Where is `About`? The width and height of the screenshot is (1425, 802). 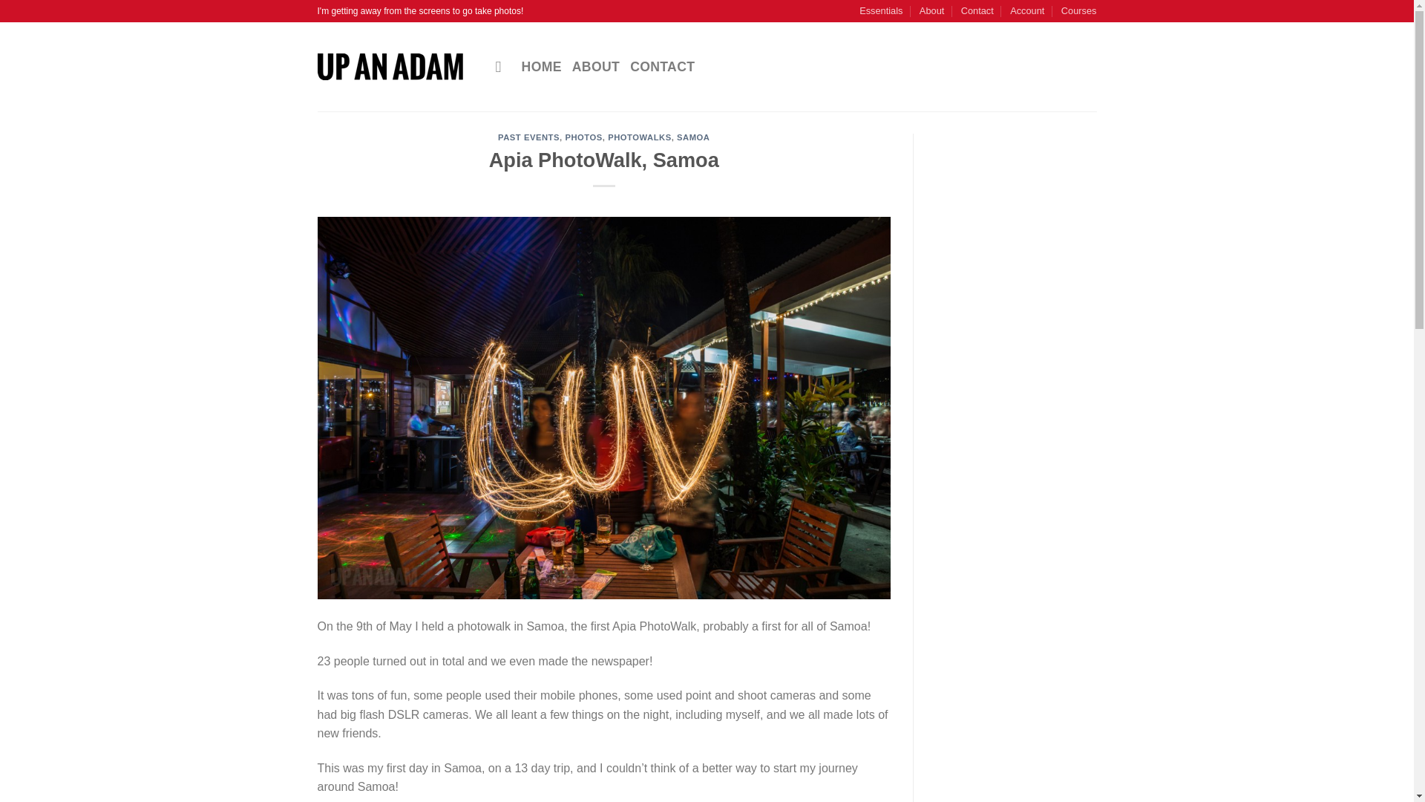
About is located at coordinates (931, 11).